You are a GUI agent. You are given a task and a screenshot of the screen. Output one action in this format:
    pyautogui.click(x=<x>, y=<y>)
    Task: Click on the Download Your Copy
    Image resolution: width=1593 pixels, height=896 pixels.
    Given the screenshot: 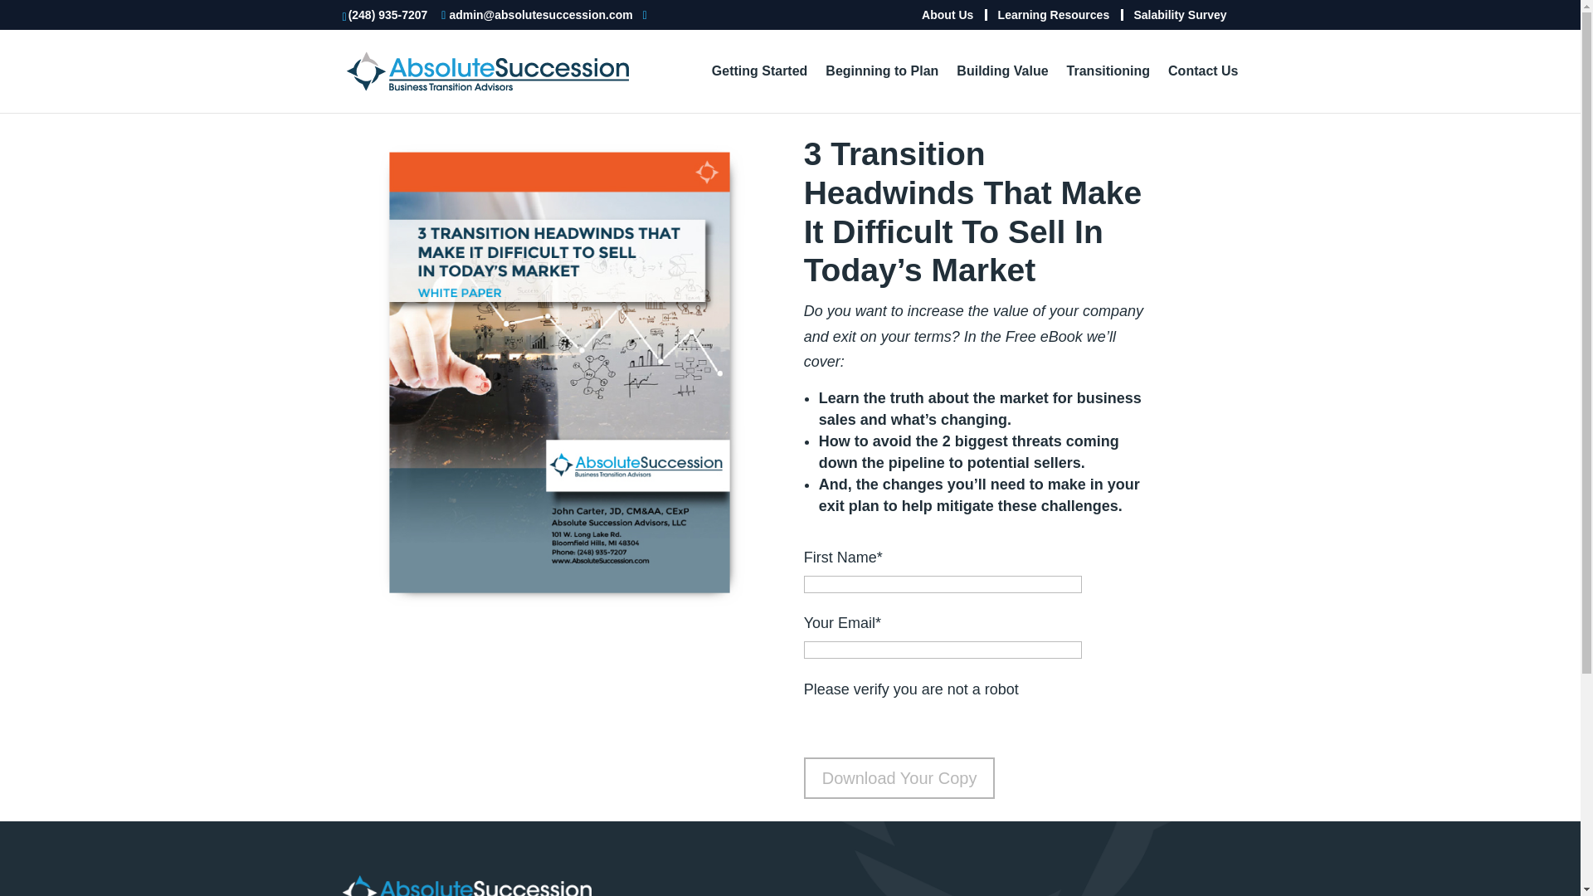 What is the action you would take?
    pyautogui.click(x=899, y=778)
    